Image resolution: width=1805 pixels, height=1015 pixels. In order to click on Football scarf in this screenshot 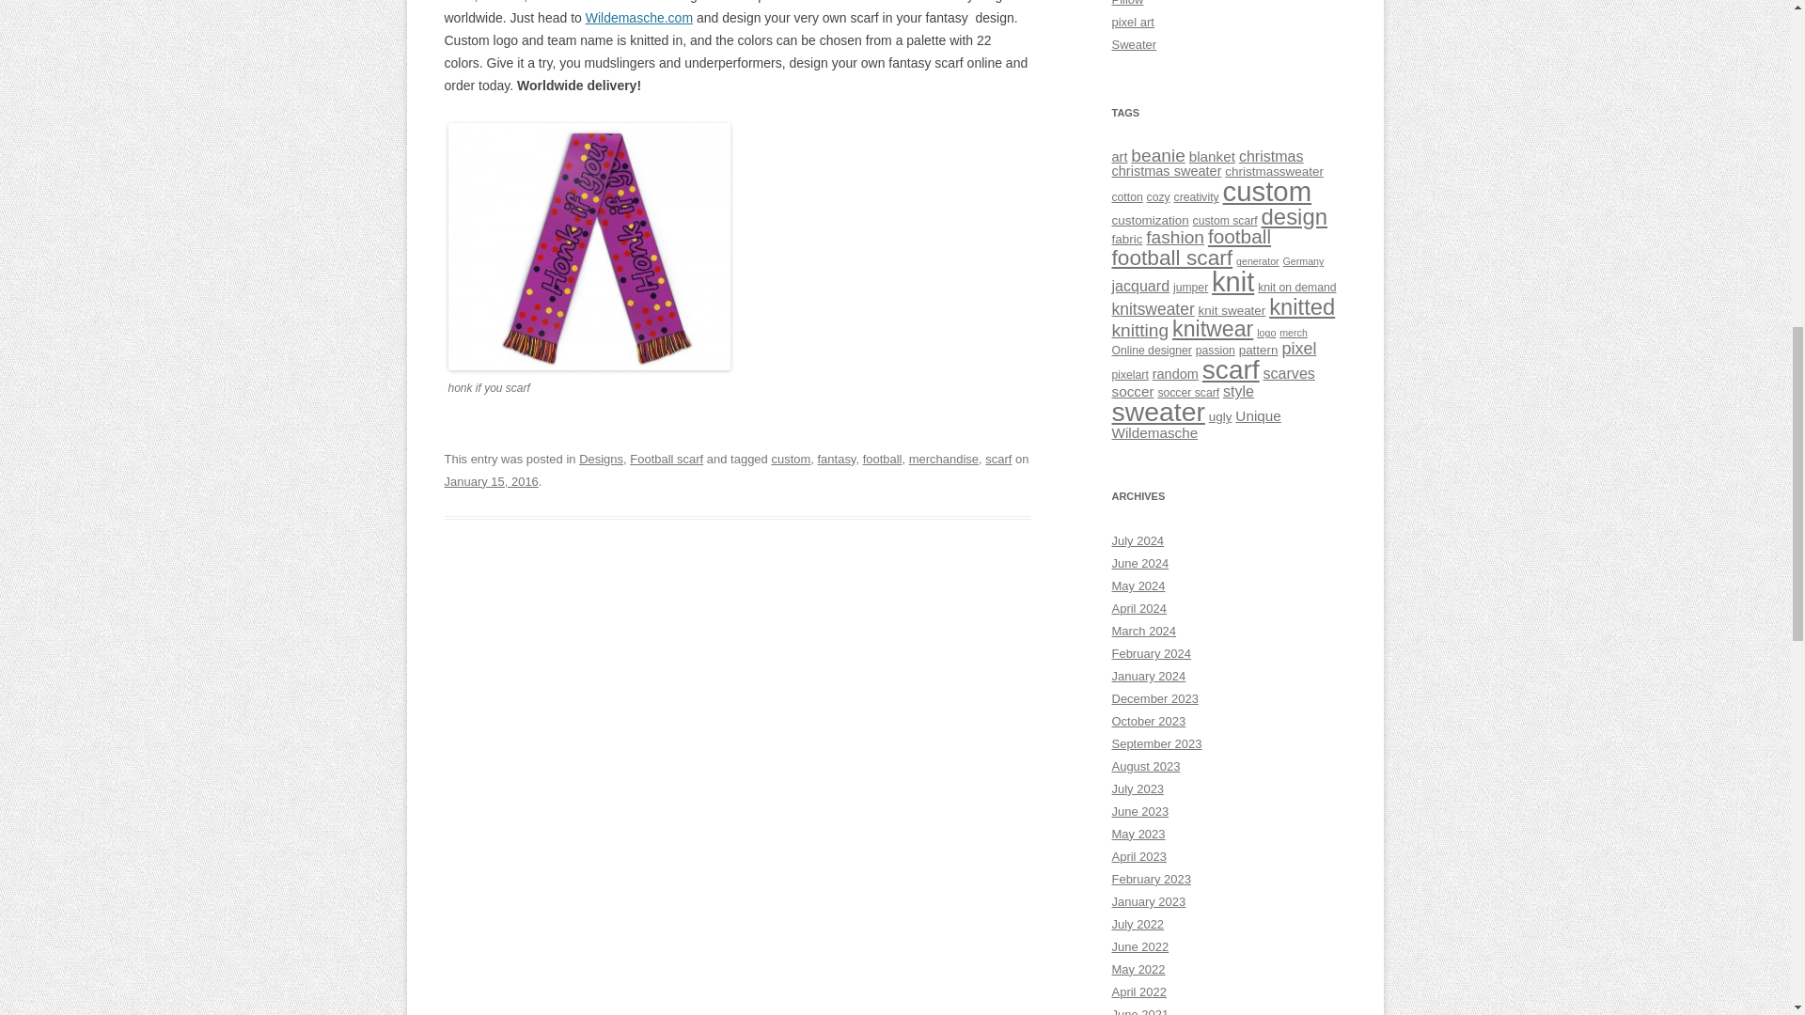, I will do `click(667, 459)`.